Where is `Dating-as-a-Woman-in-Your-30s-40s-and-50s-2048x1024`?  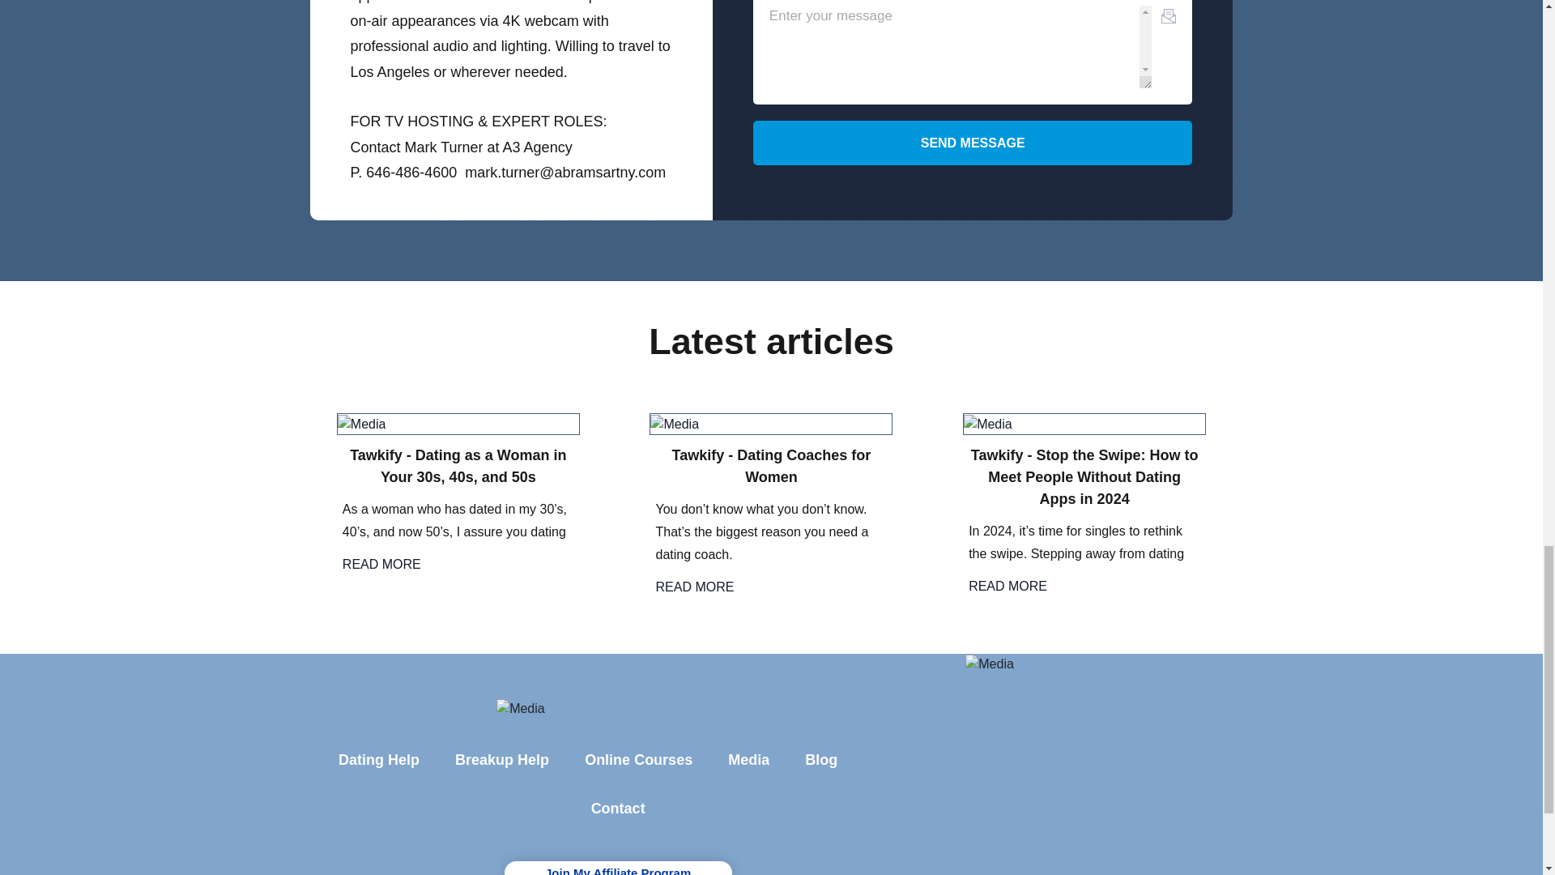 Dating-as-a-Woman-in-Your-30s-40s-and-50s-2048x1024 is located at coordinates (361, 424).